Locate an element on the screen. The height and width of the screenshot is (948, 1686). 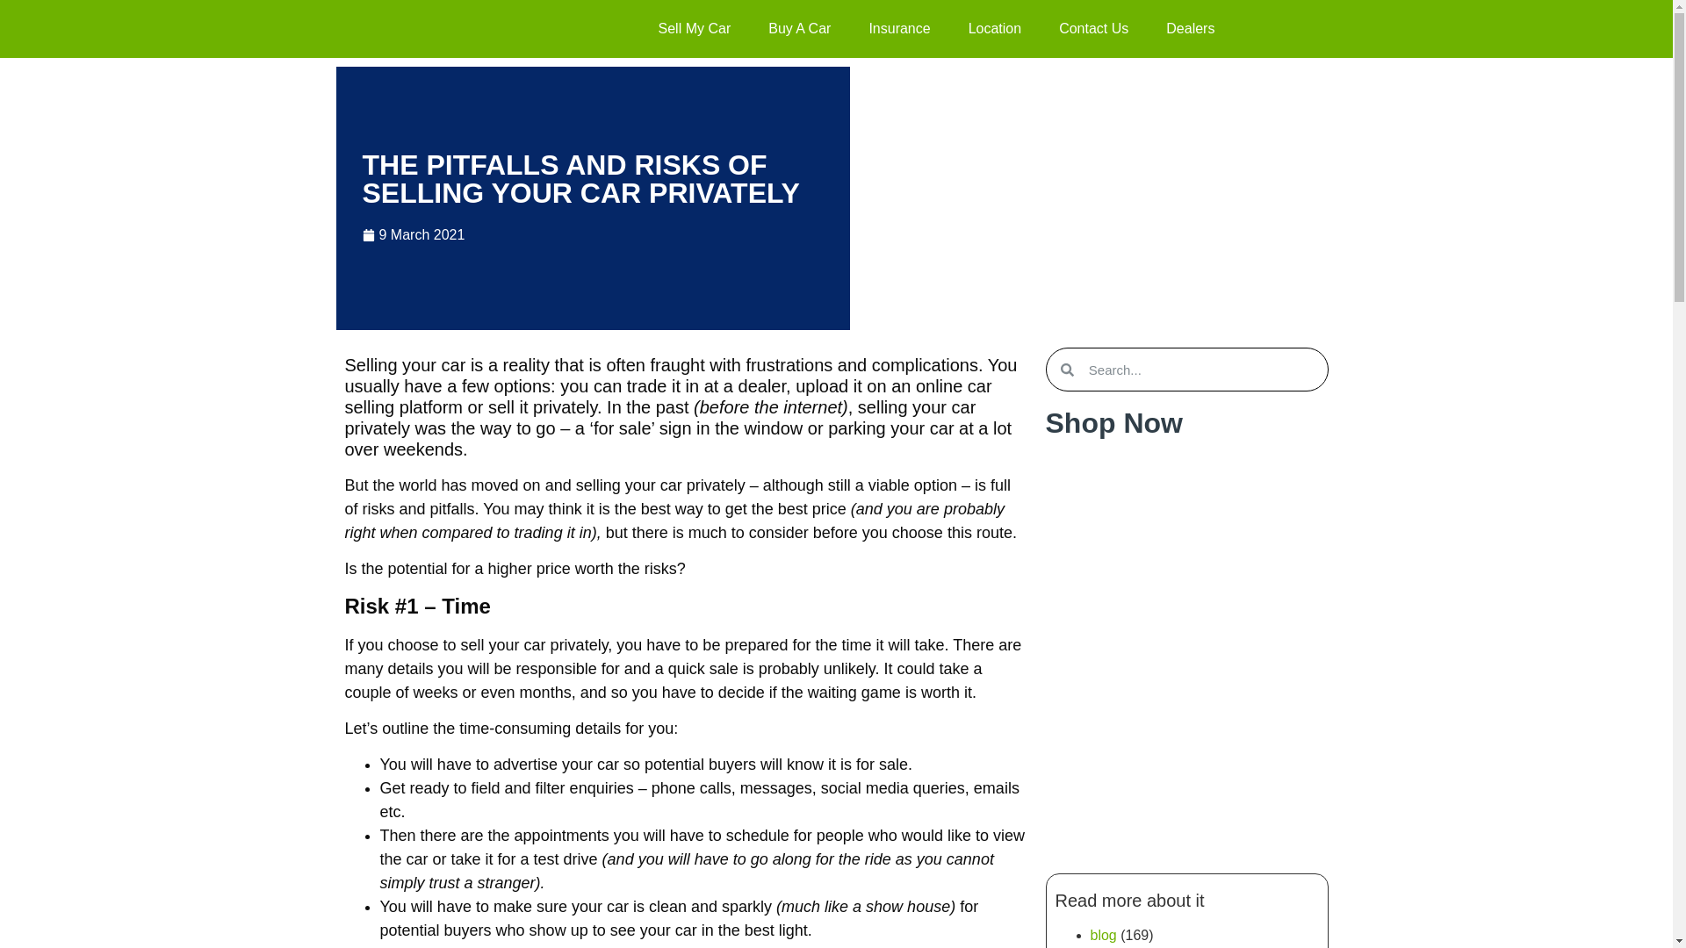
blog is located at coordinates (1103, 935).